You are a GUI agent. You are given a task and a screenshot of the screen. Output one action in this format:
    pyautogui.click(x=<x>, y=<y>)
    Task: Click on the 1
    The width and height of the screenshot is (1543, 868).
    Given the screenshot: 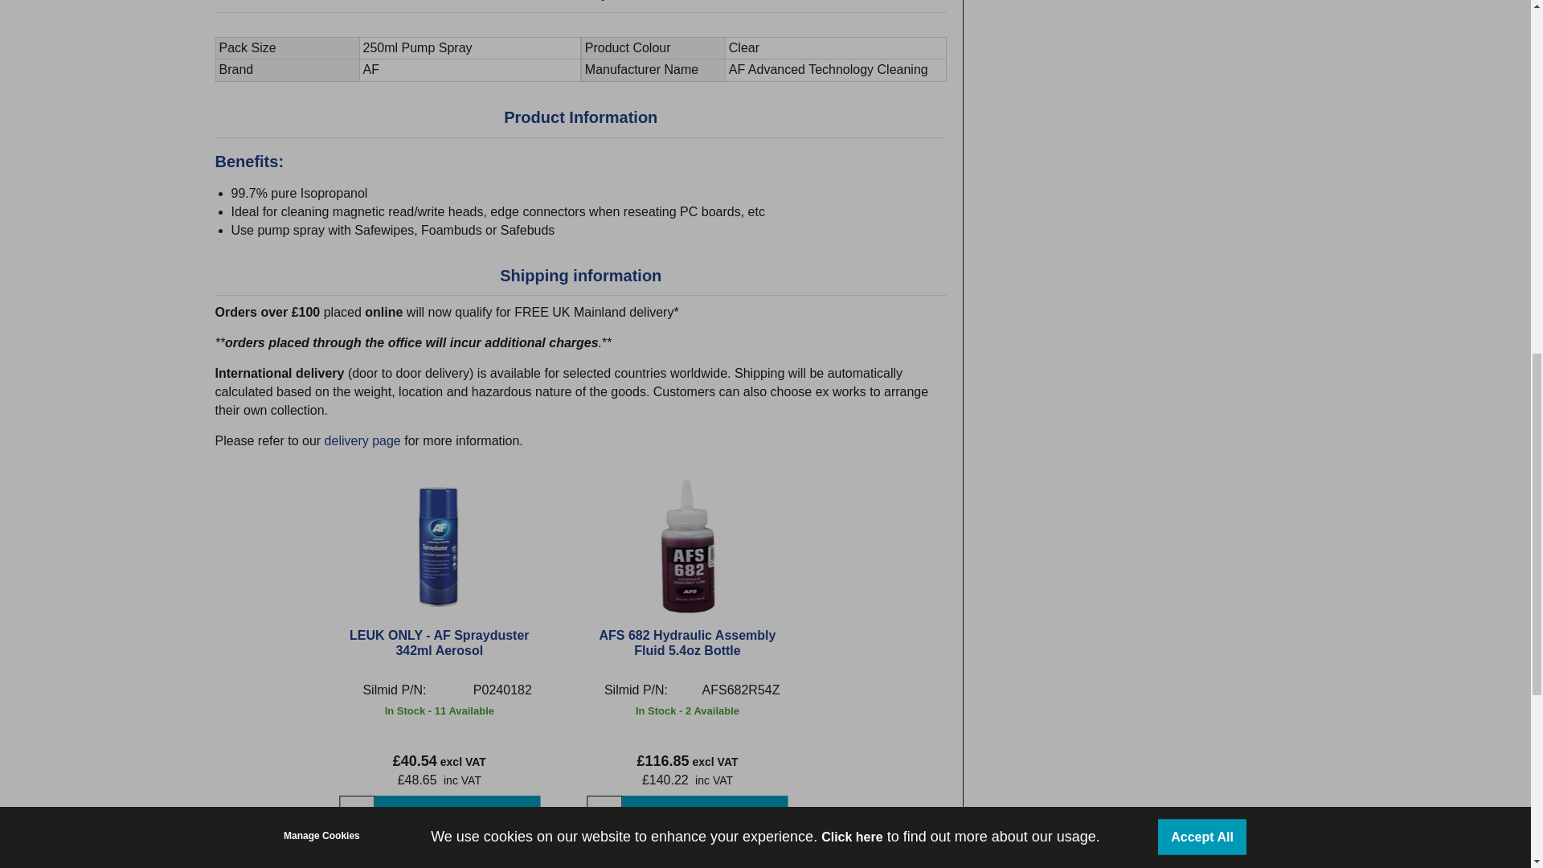 What is the action you would take?
    pyautogui.click(x=357, y=813)
    